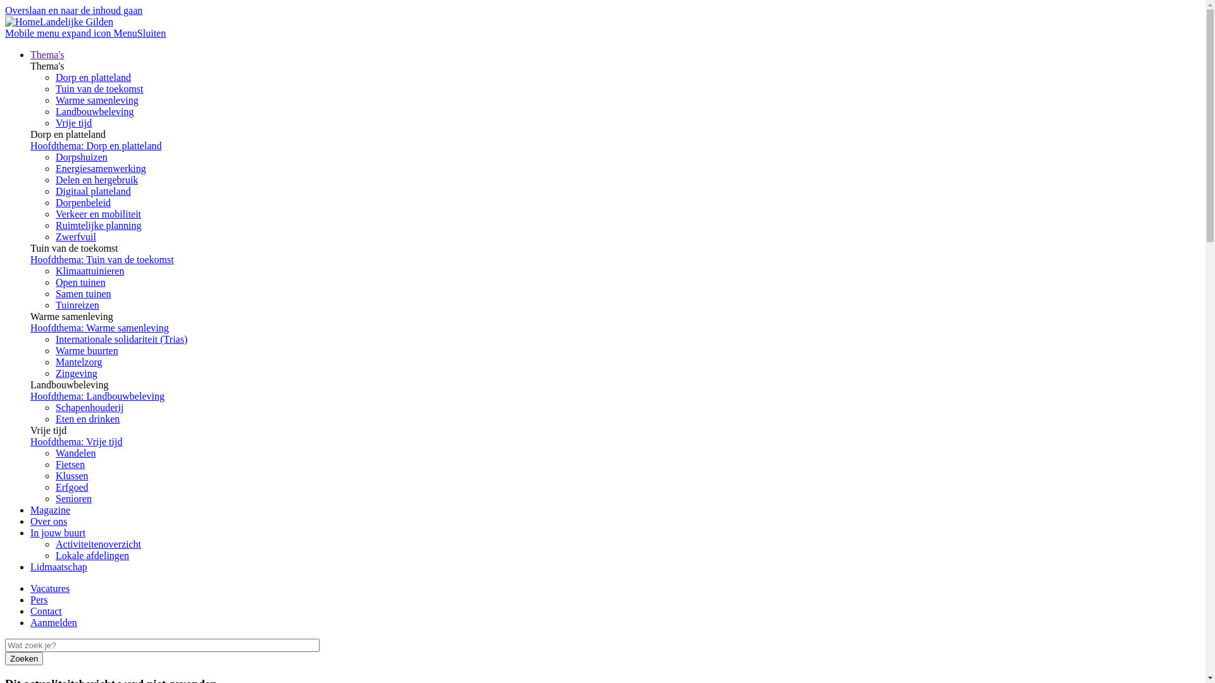 The image size is (1215, 683). What do you see at coordinates (73, 123) in the screenshot?
I see `Vrije tijd` at bounding box center [73, 123].